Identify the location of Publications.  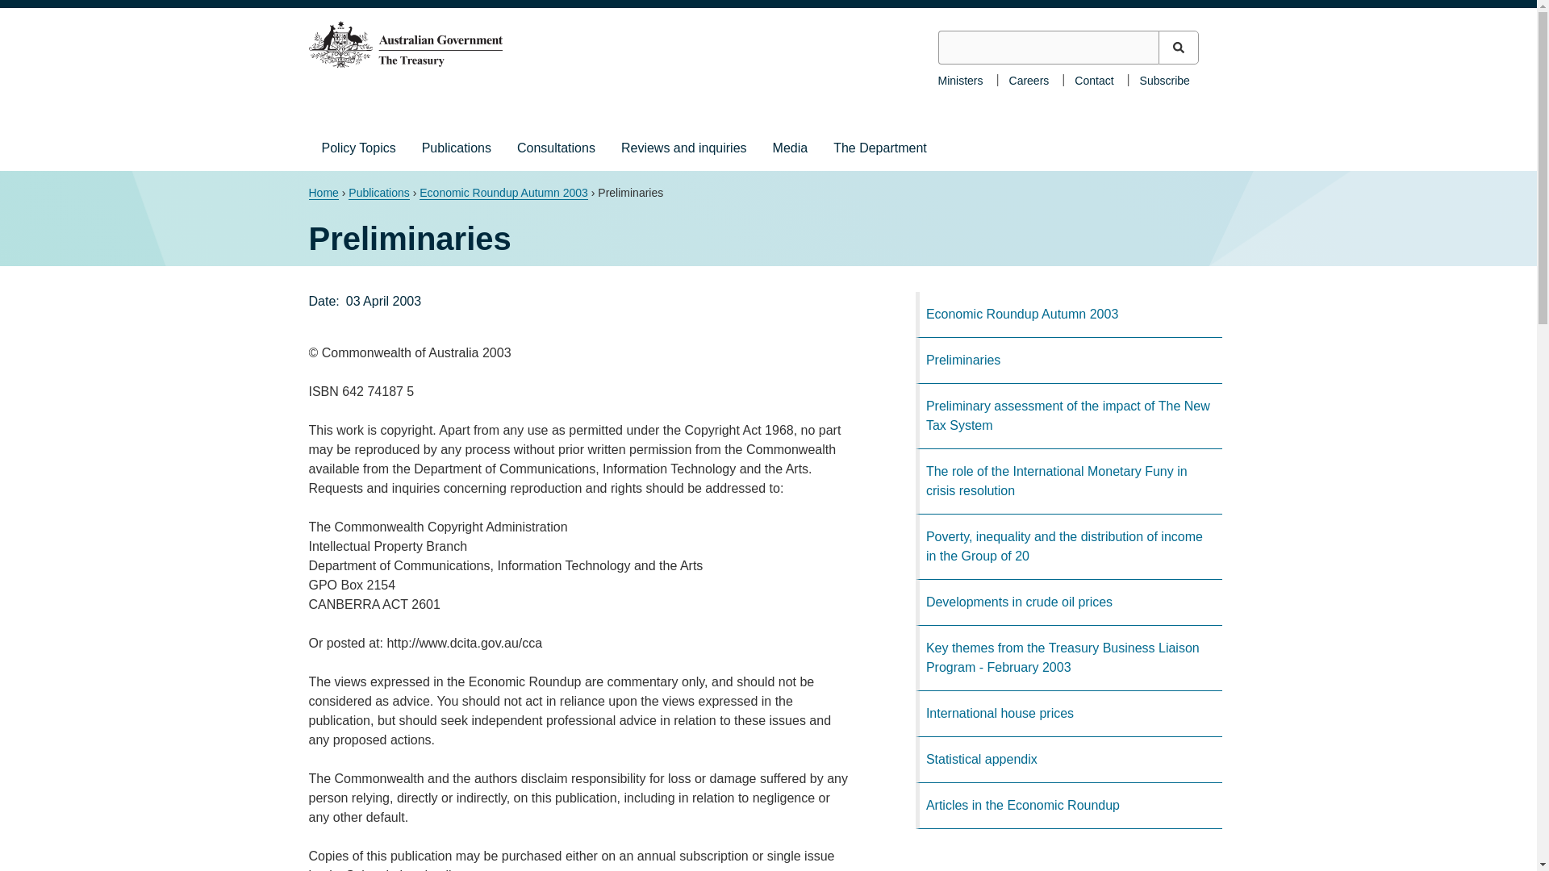
(457, 148).